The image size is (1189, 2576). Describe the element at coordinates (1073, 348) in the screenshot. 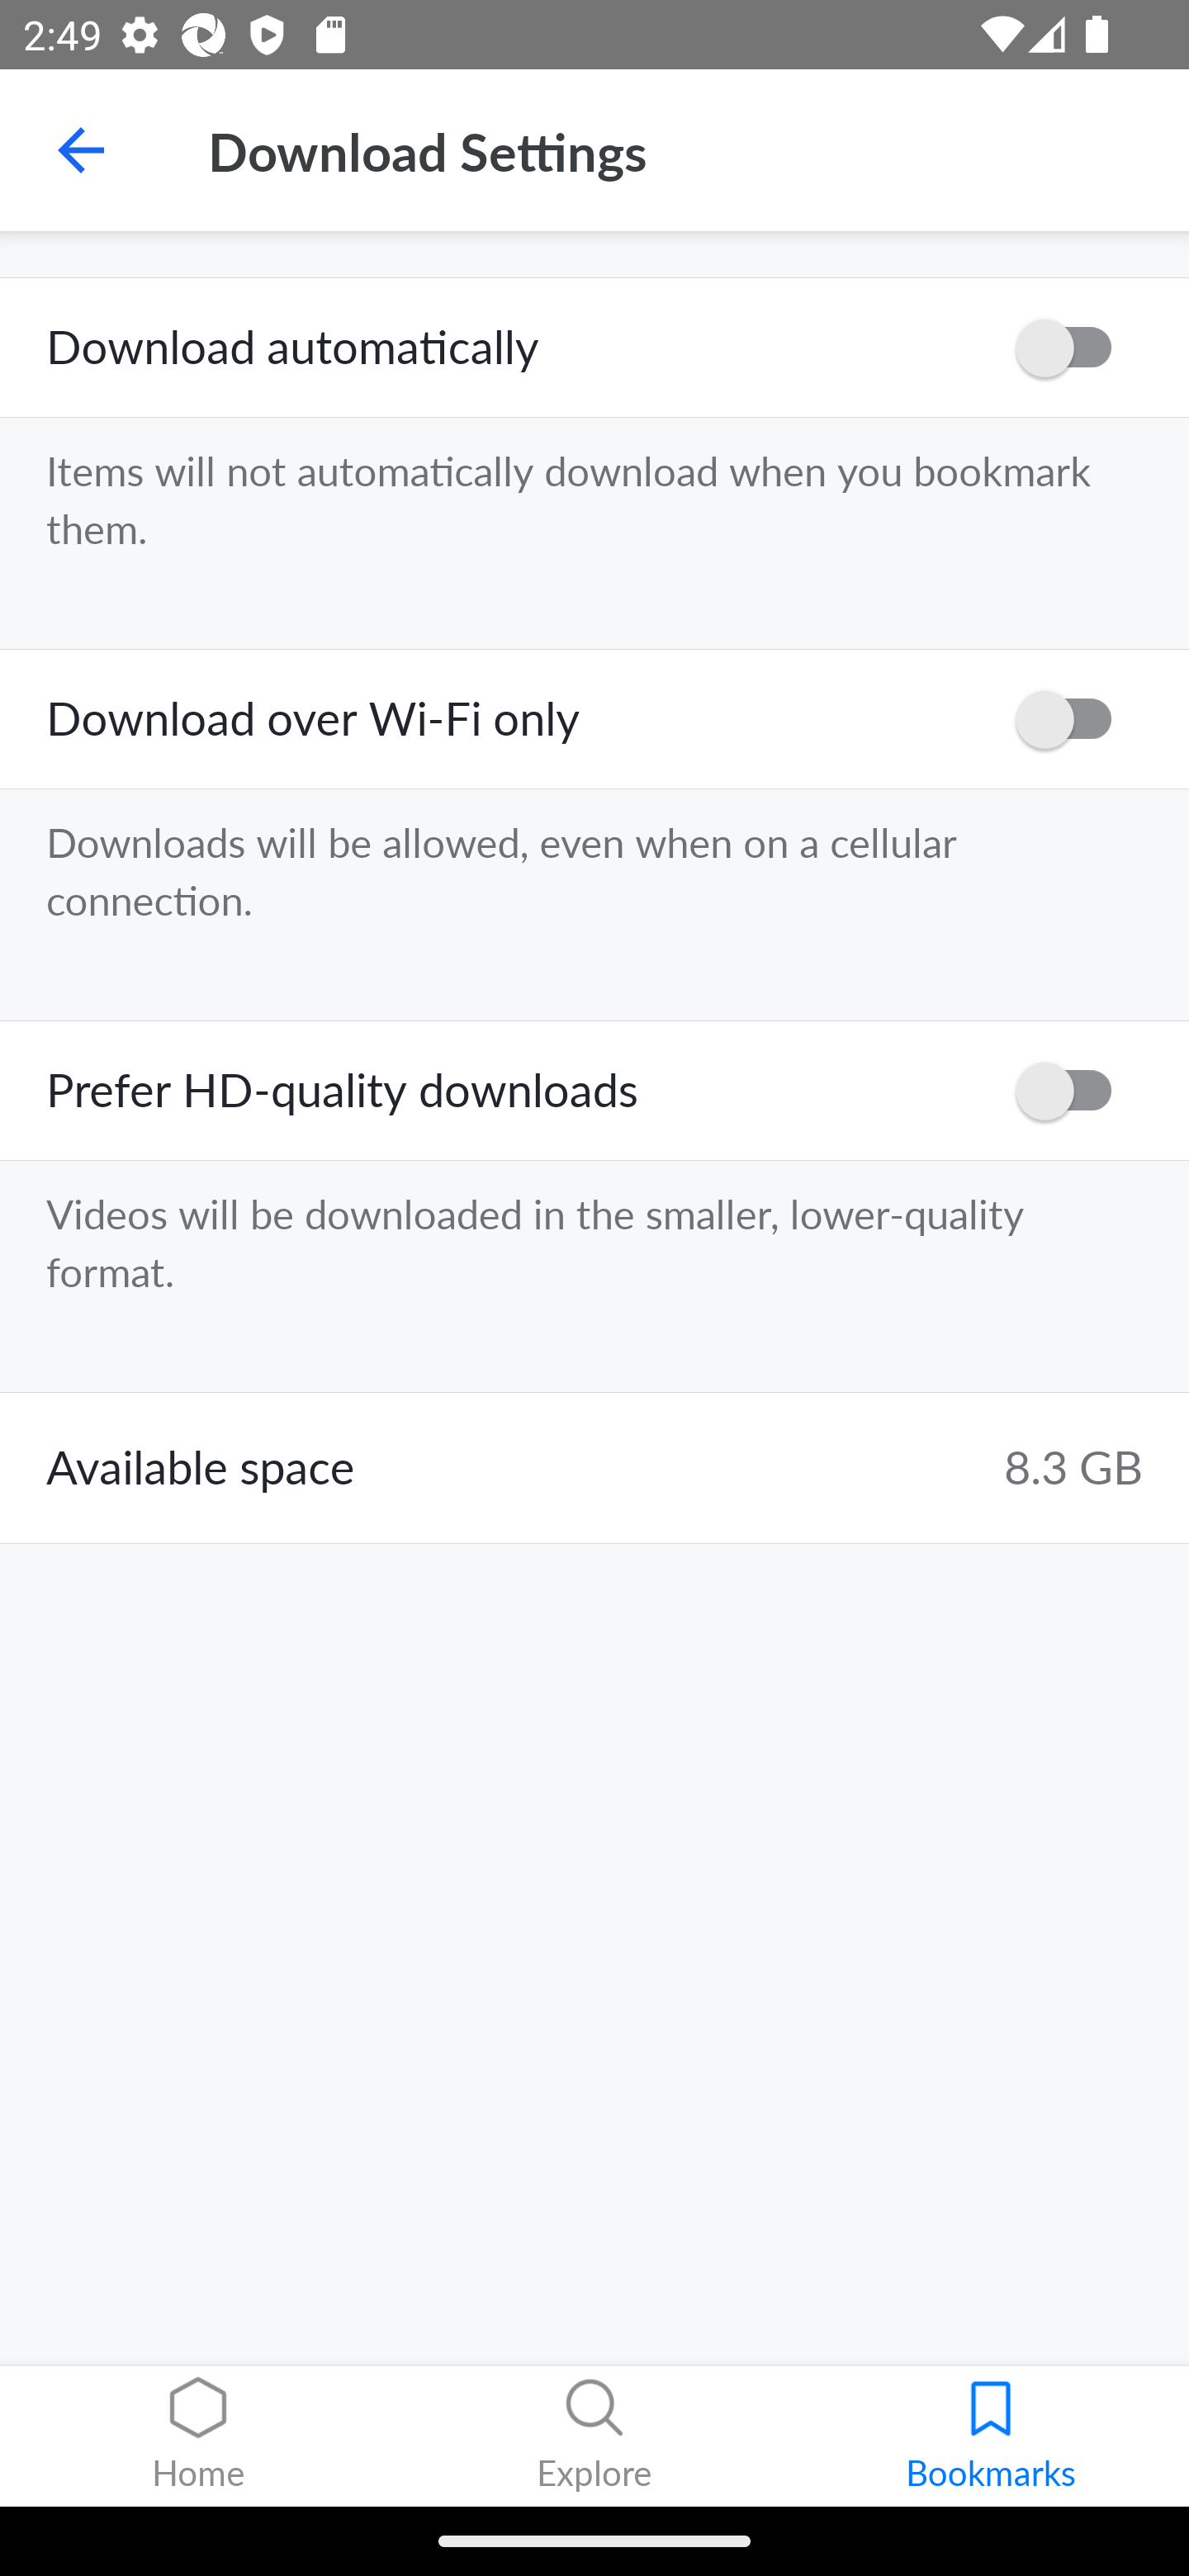

I see `OFF` at that location.